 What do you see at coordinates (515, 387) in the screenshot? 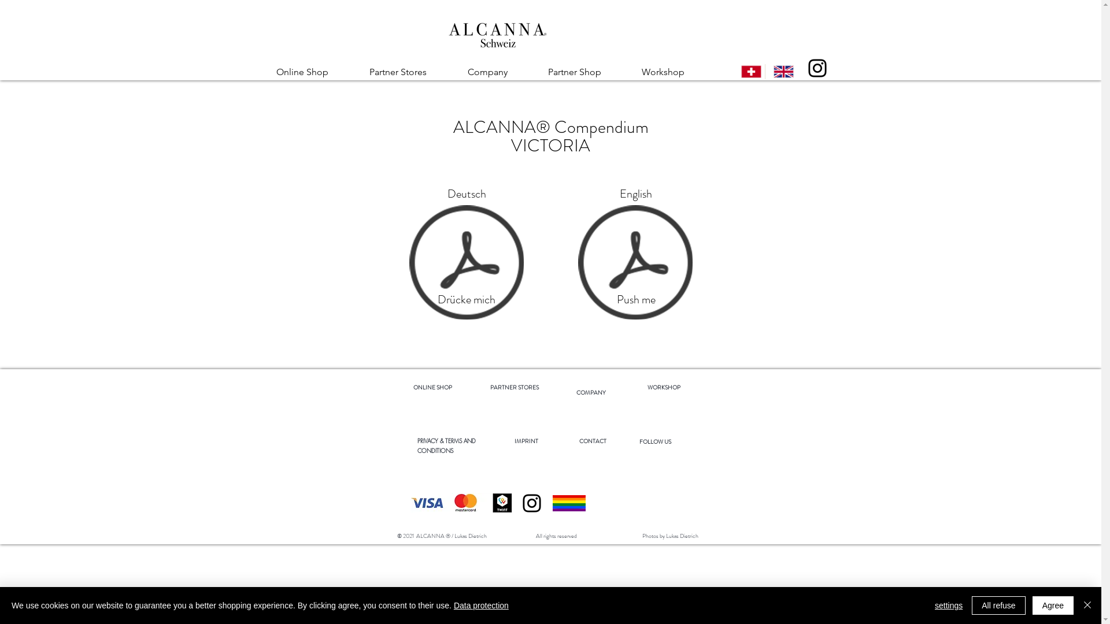
I see `PARTNER STORES` at bounding box center [515, 387].